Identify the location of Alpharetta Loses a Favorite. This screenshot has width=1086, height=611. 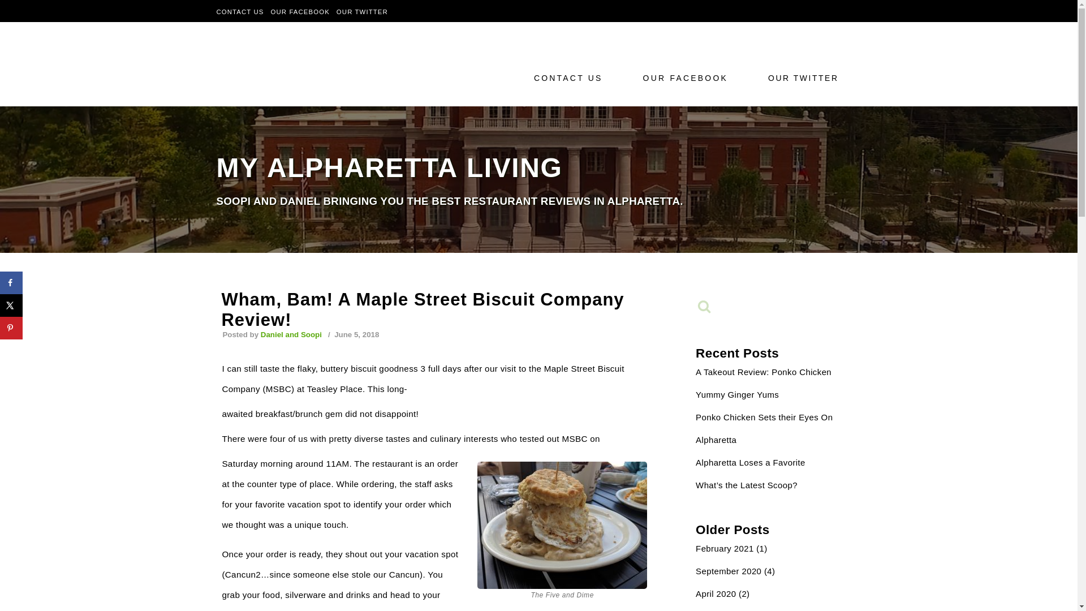
(751, 462).